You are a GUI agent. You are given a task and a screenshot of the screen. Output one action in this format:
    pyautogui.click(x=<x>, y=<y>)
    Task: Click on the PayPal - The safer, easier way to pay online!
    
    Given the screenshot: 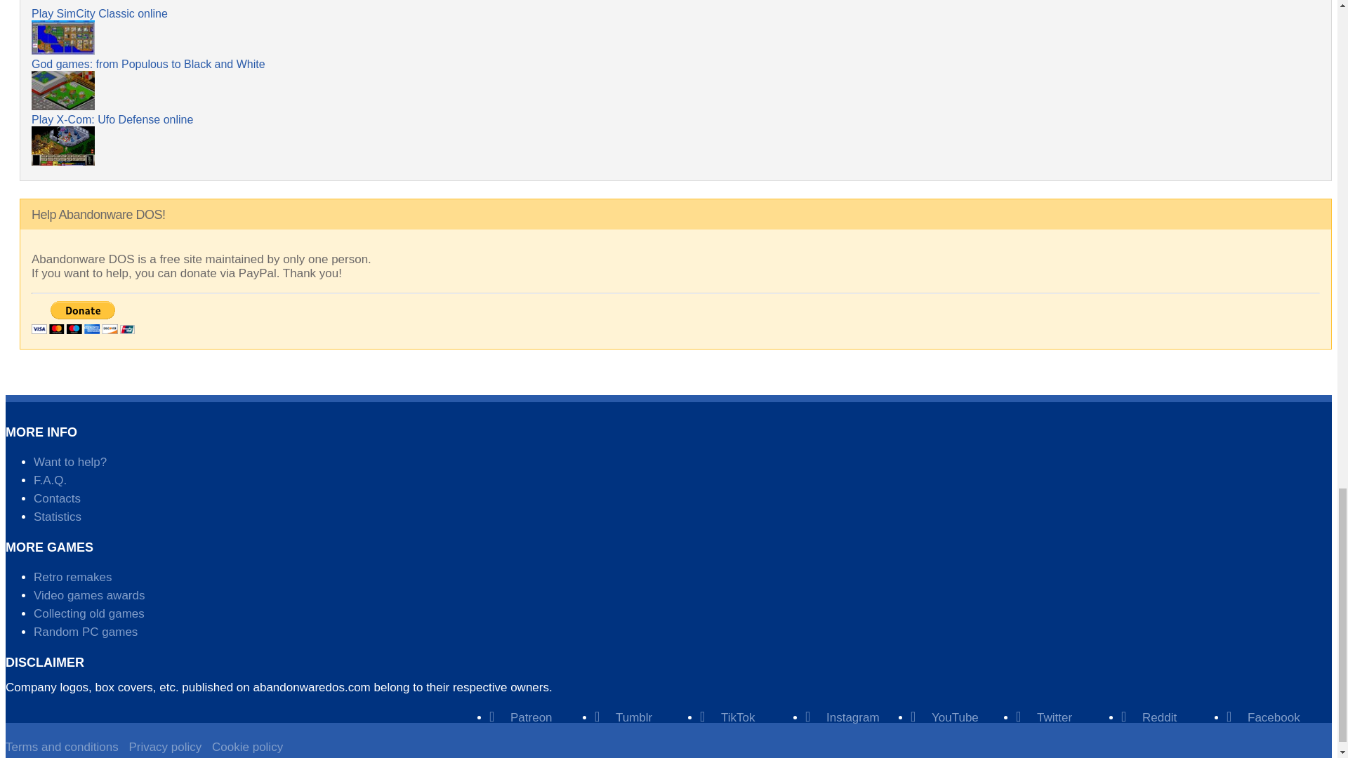 What is the action you would take?
    pyautogui.click(x=83, y=317)
    